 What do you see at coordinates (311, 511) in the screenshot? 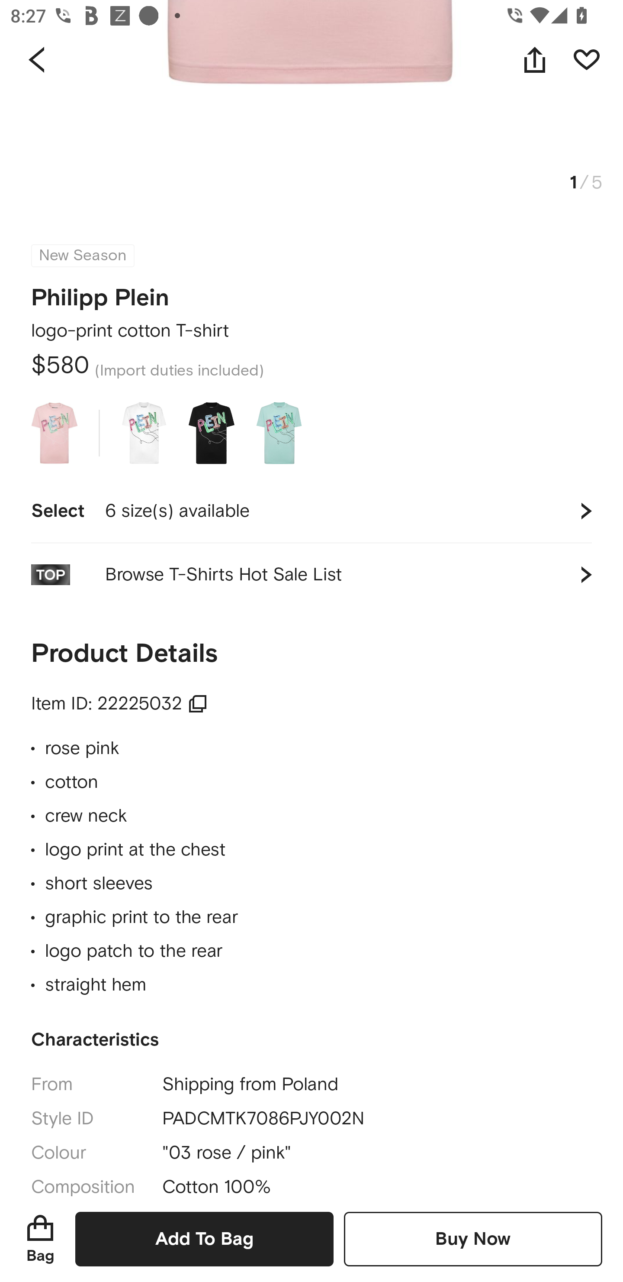
I see `Select 6 size(s) available` at bounding box center [311, 511].